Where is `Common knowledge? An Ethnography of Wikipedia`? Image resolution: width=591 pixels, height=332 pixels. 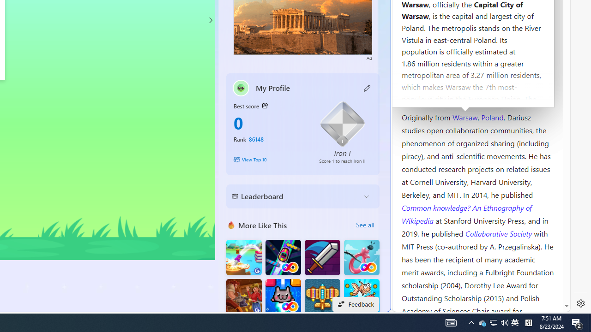 Common knowledge? An Ethnography of Wikipedia is located at coordinates (466, 214).